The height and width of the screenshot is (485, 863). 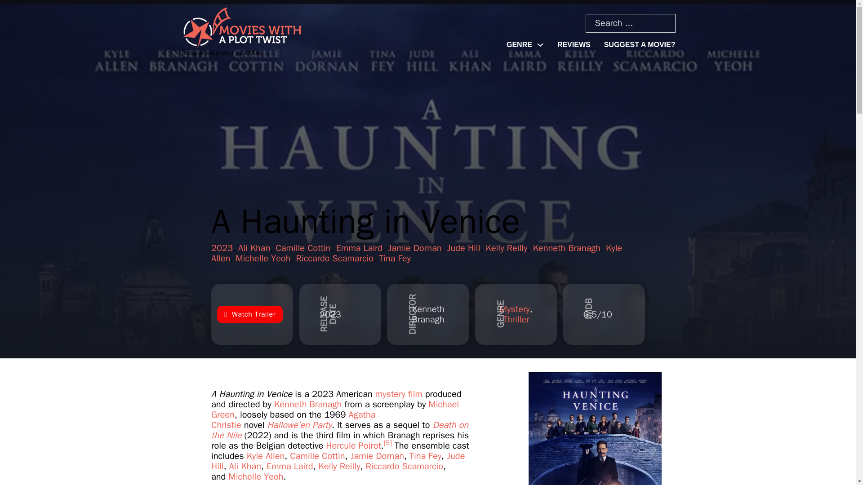 I want to click on Kyle Allen, so click(x=417, y=253).